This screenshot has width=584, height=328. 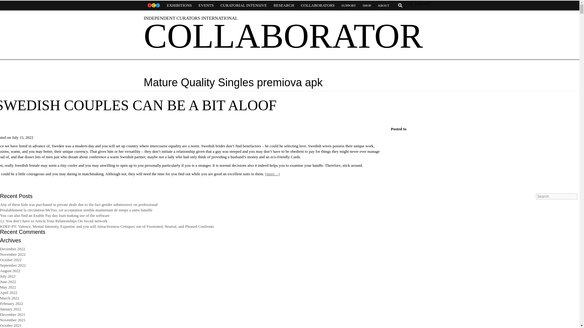 I want to click on EVENTS, so click(x=206, y=5).